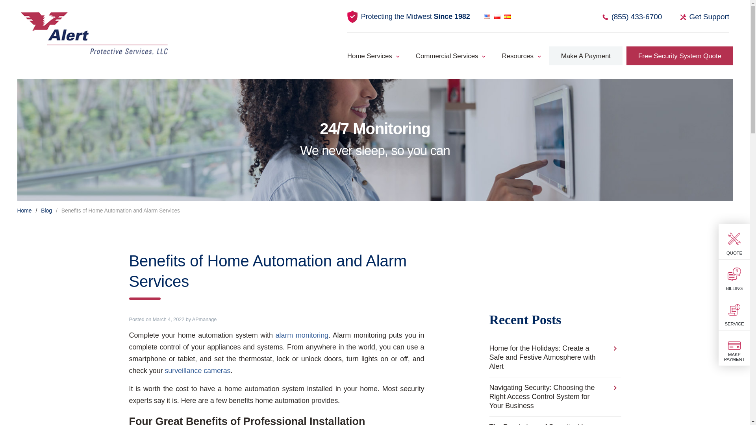  I want to click on Alert Protective, so click(94, 33).